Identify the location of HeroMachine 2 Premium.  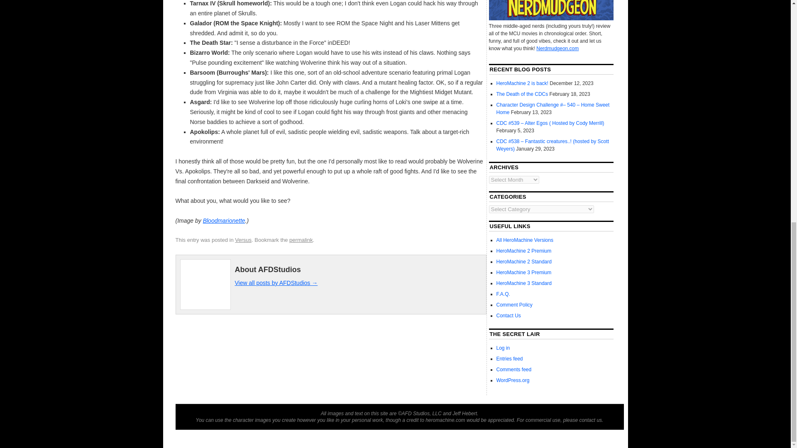
(524, 251).